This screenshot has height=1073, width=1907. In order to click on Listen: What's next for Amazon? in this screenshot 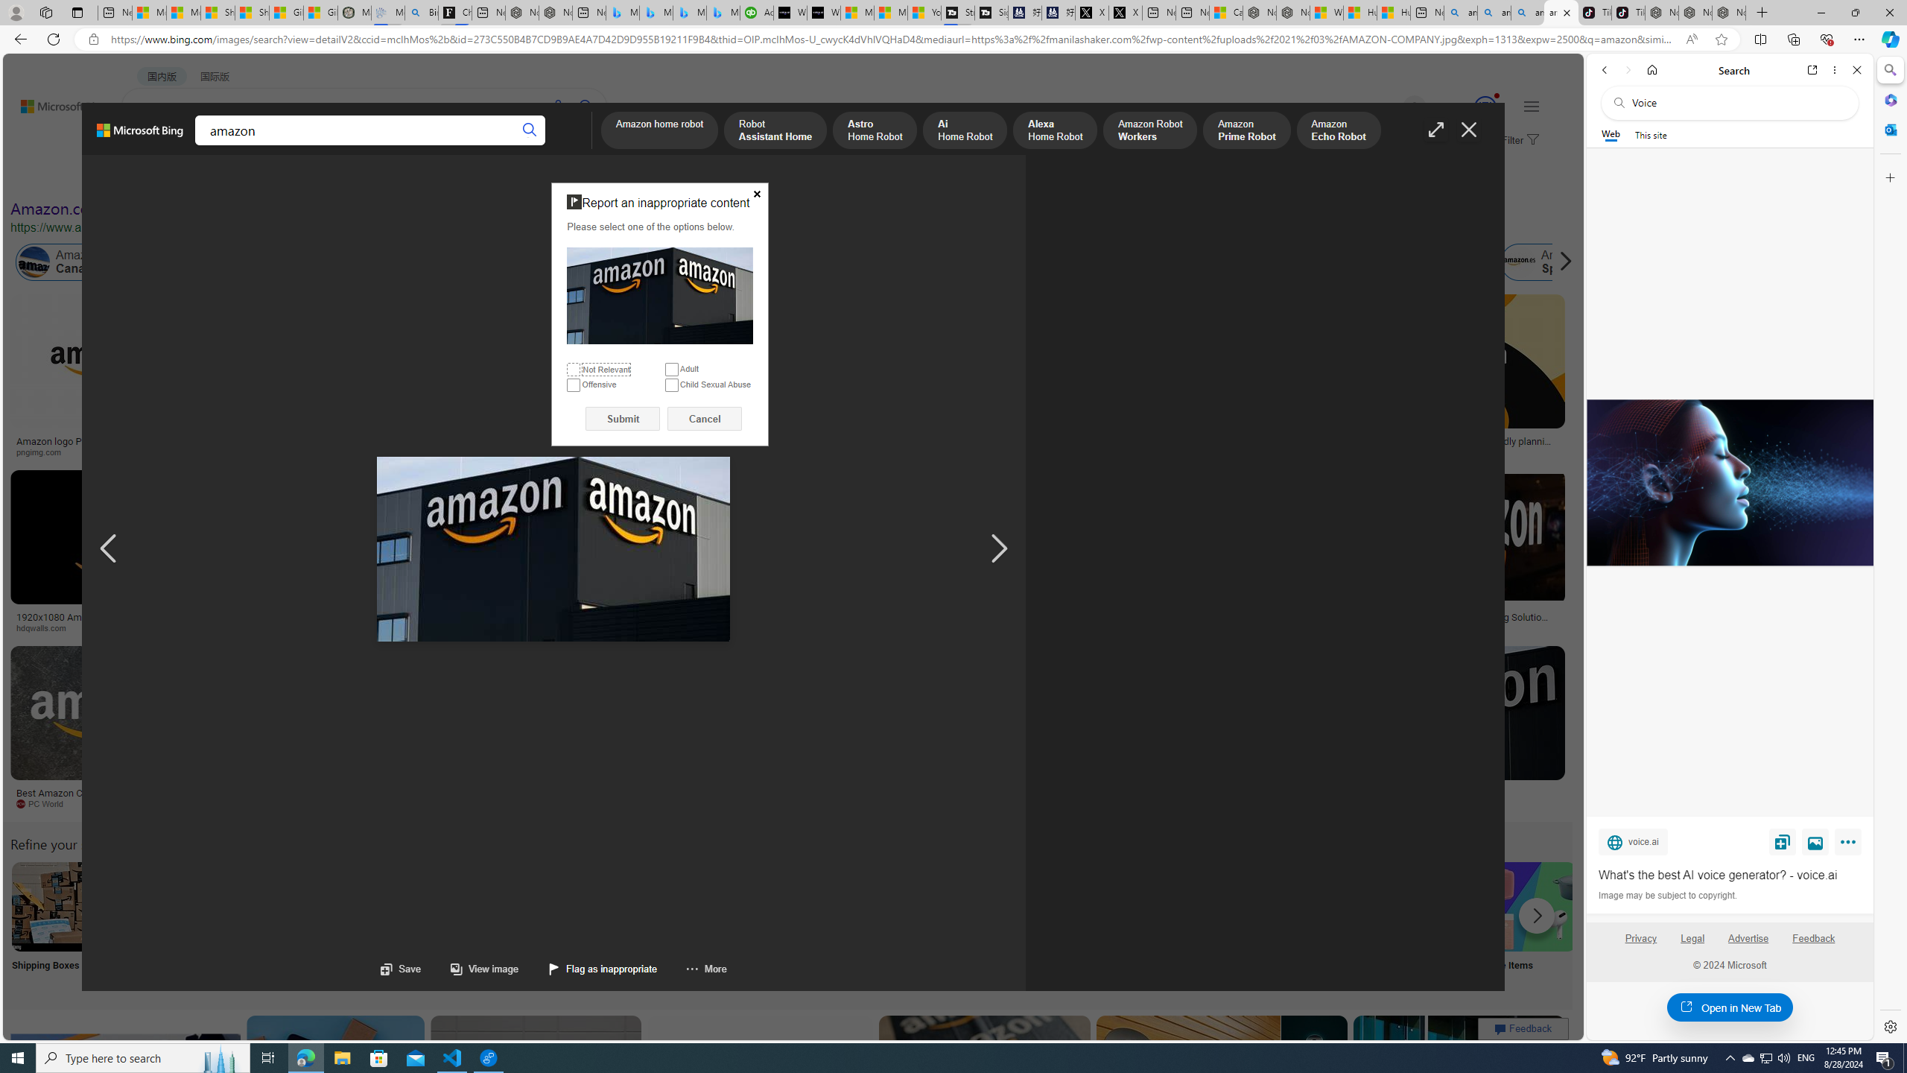, I will do `click(477, 441)`.